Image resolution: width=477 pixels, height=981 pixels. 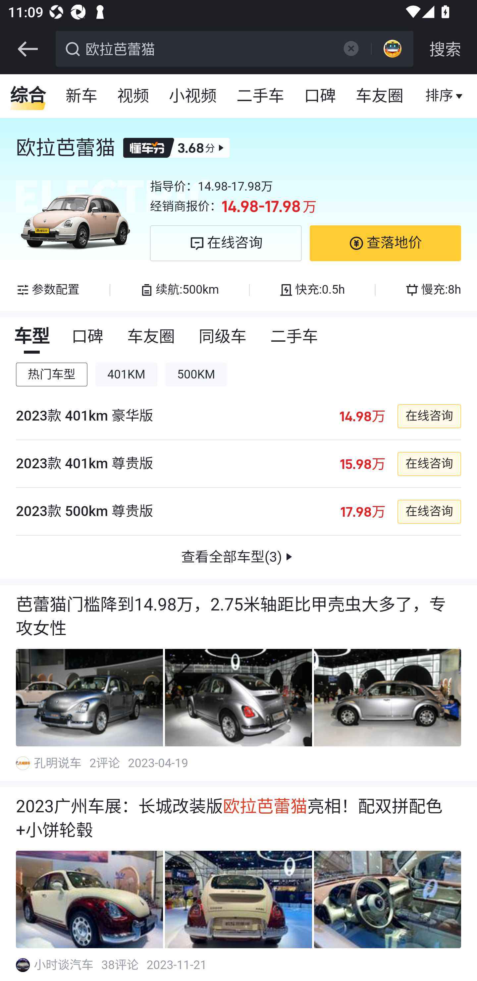 What do you see at coordinates (305, 243) in the screenshot?
I see `在线咨询 查落地价` at bounding box center [305, 243].